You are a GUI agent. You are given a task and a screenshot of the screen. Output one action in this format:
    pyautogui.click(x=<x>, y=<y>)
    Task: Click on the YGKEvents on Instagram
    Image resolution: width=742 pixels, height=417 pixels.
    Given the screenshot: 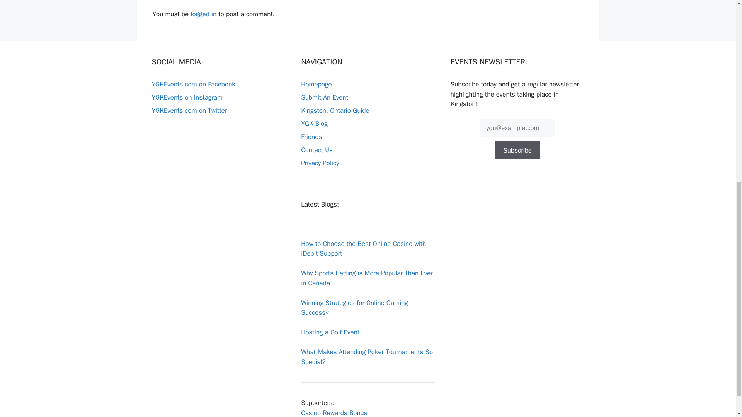 What is the action you would take?
    pyautogui.click(x=186, y=97)
    